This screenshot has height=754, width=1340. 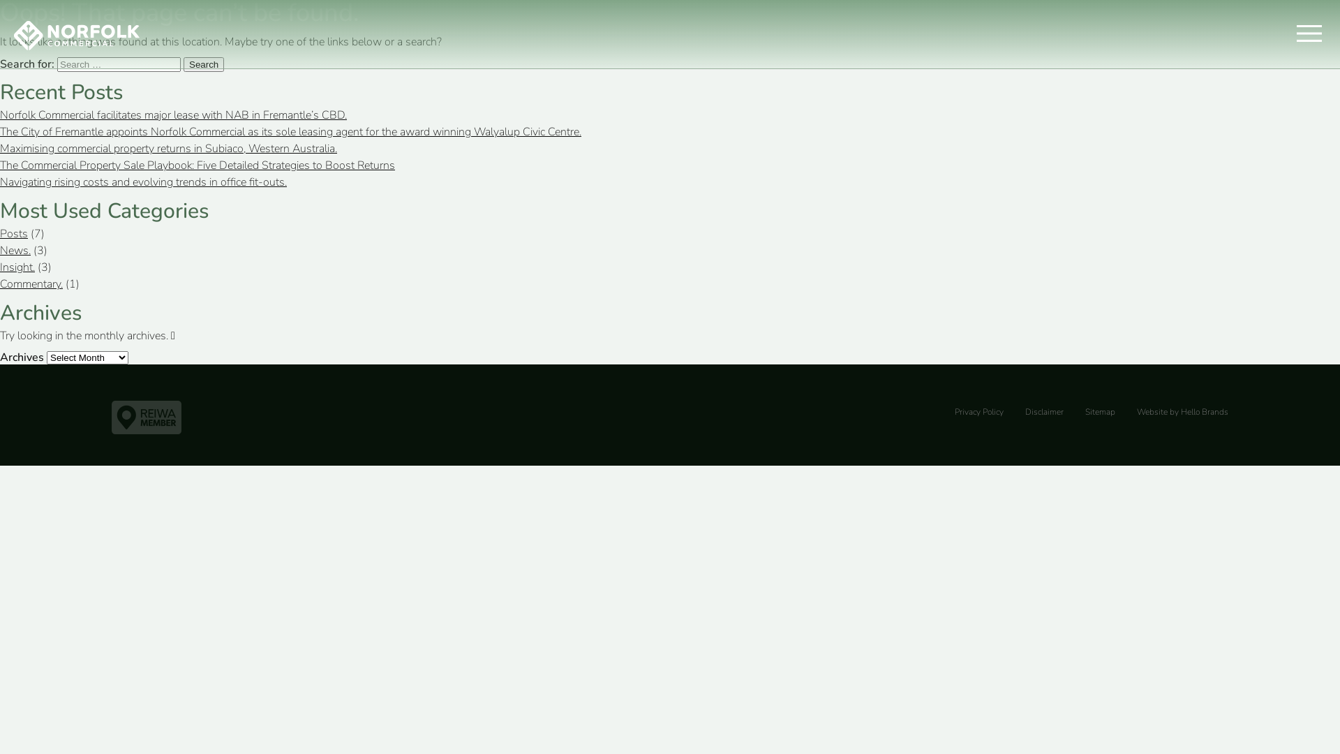 What do you see at coordinates (31, 284) in the screenshot?
I see `Commentary.` at bounding box center [31, 284].